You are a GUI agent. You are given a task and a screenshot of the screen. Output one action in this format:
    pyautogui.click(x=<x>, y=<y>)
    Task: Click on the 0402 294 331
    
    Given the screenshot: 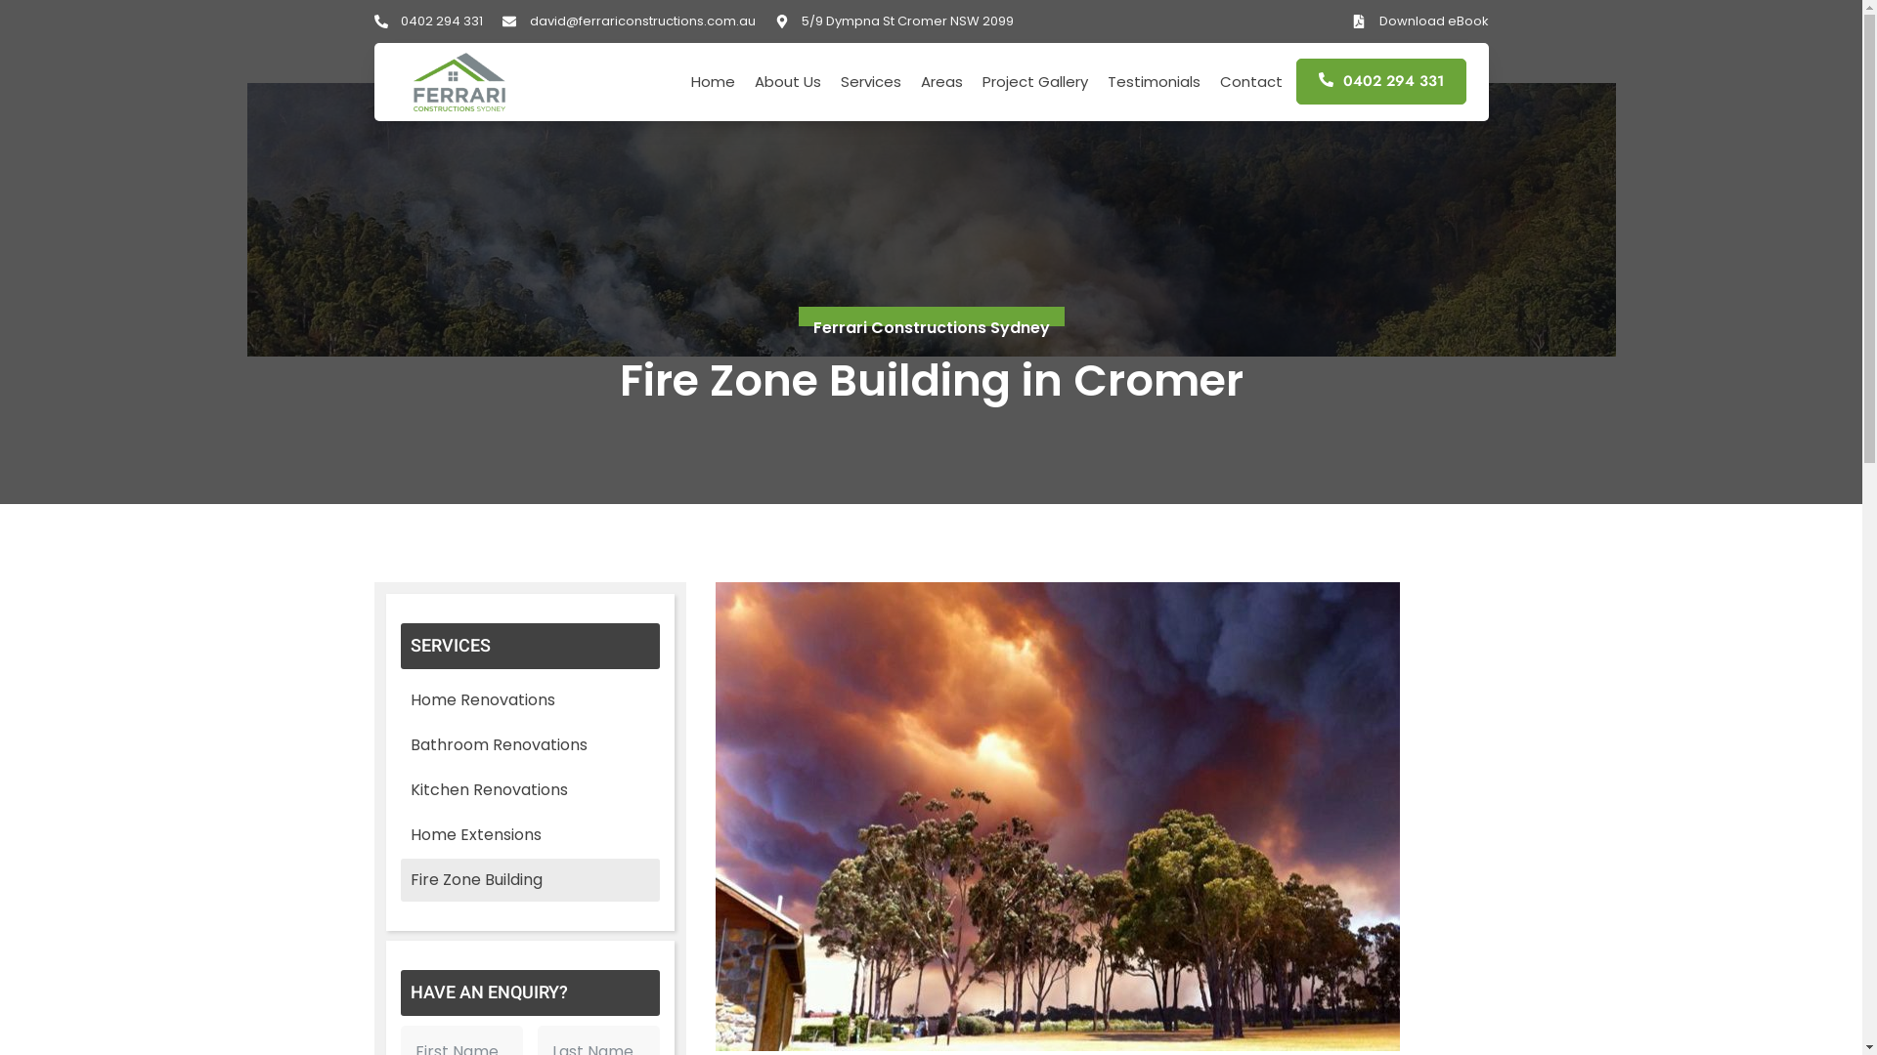 What is the action you would take?
    pyautogui.click(x=1381, y=82)
    